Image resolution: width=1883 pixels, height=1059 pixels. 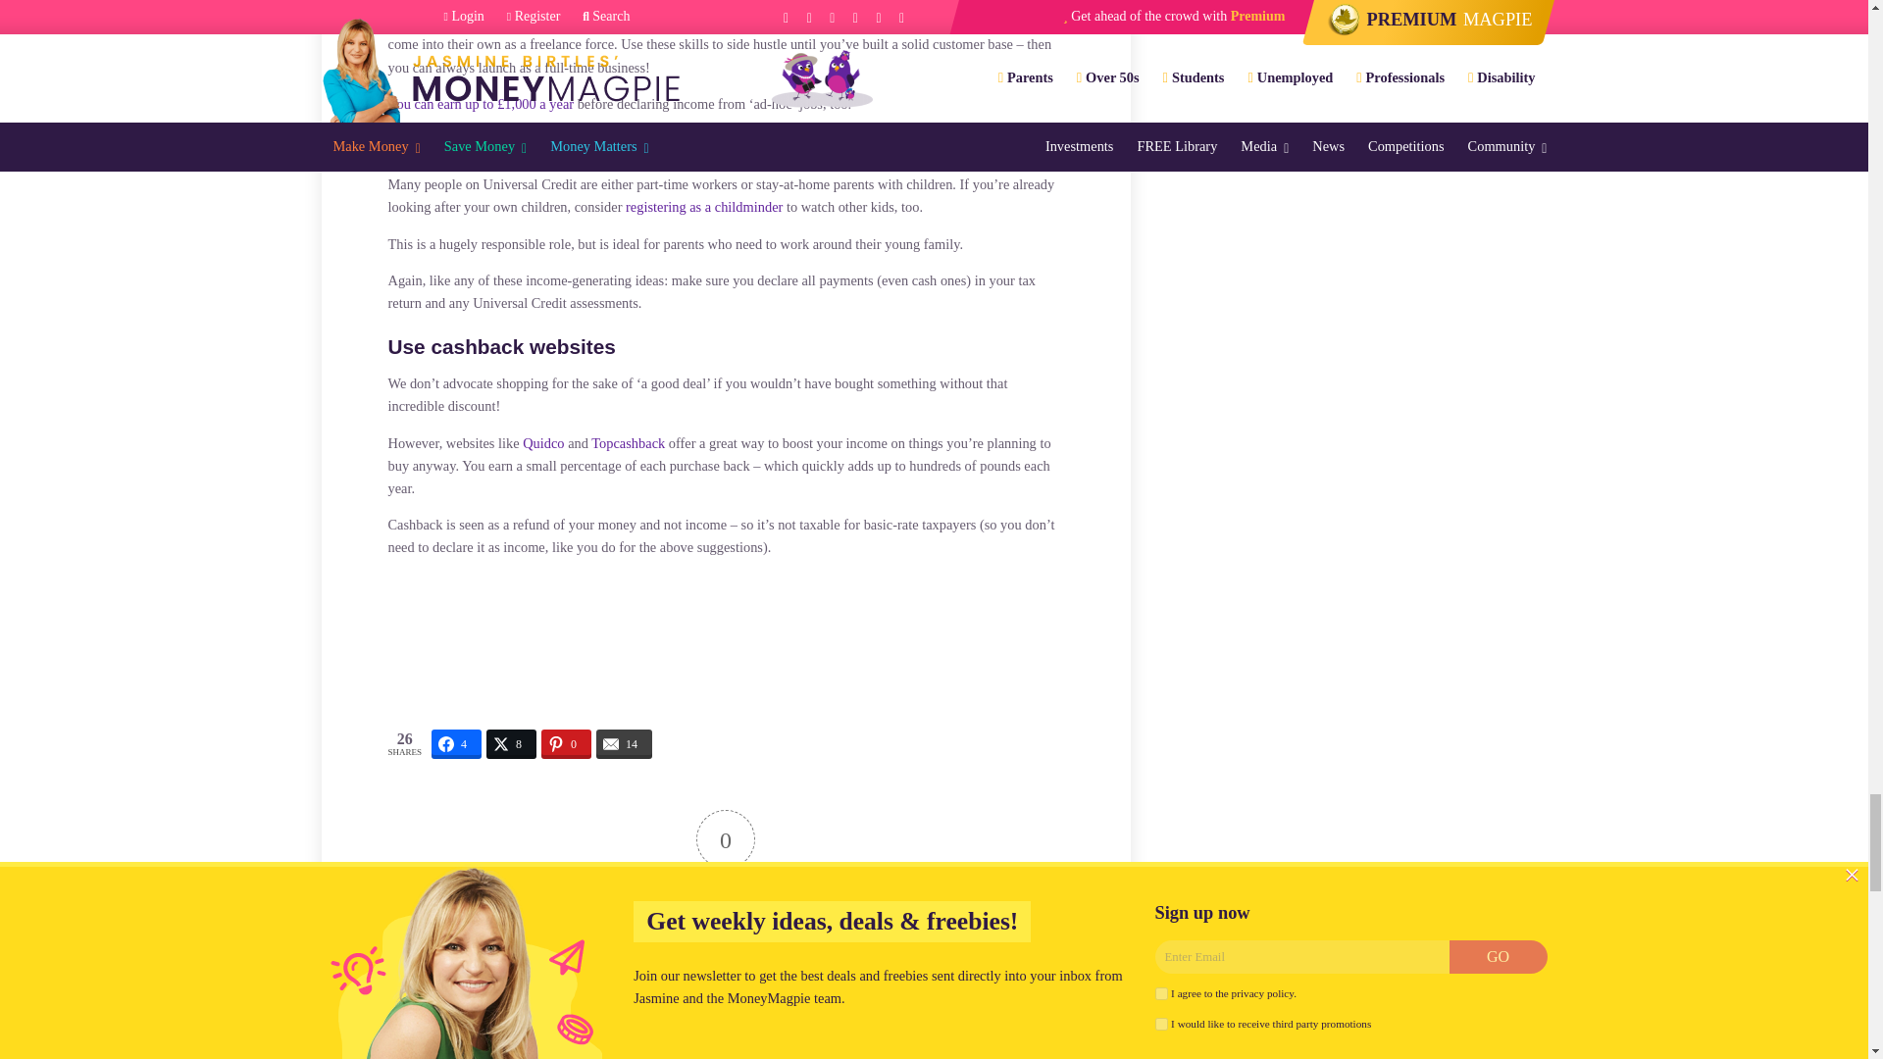 I want to click on Share on Pinterest, so click(x=566, y=744).